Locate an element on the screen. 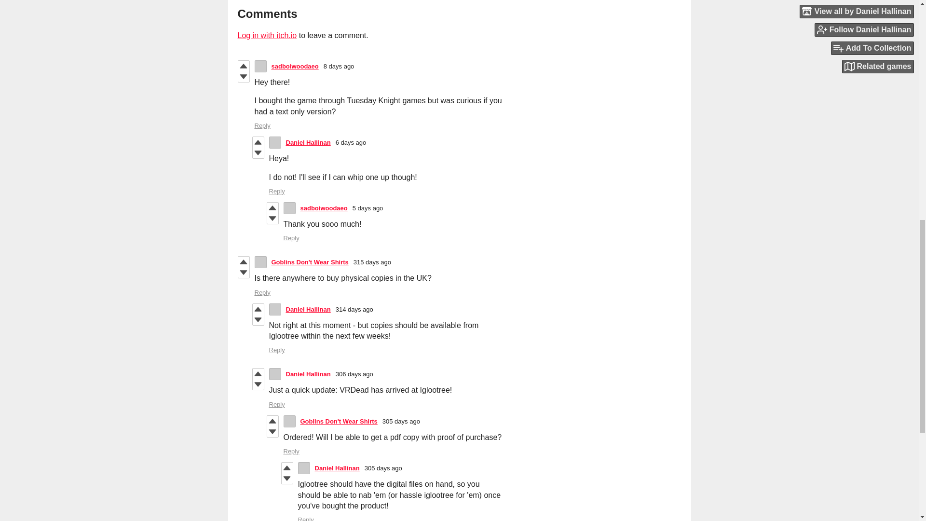 The width and height of the screenshot is (926, 521). sadboiwoodaeo is located at coordinates (324, 208).